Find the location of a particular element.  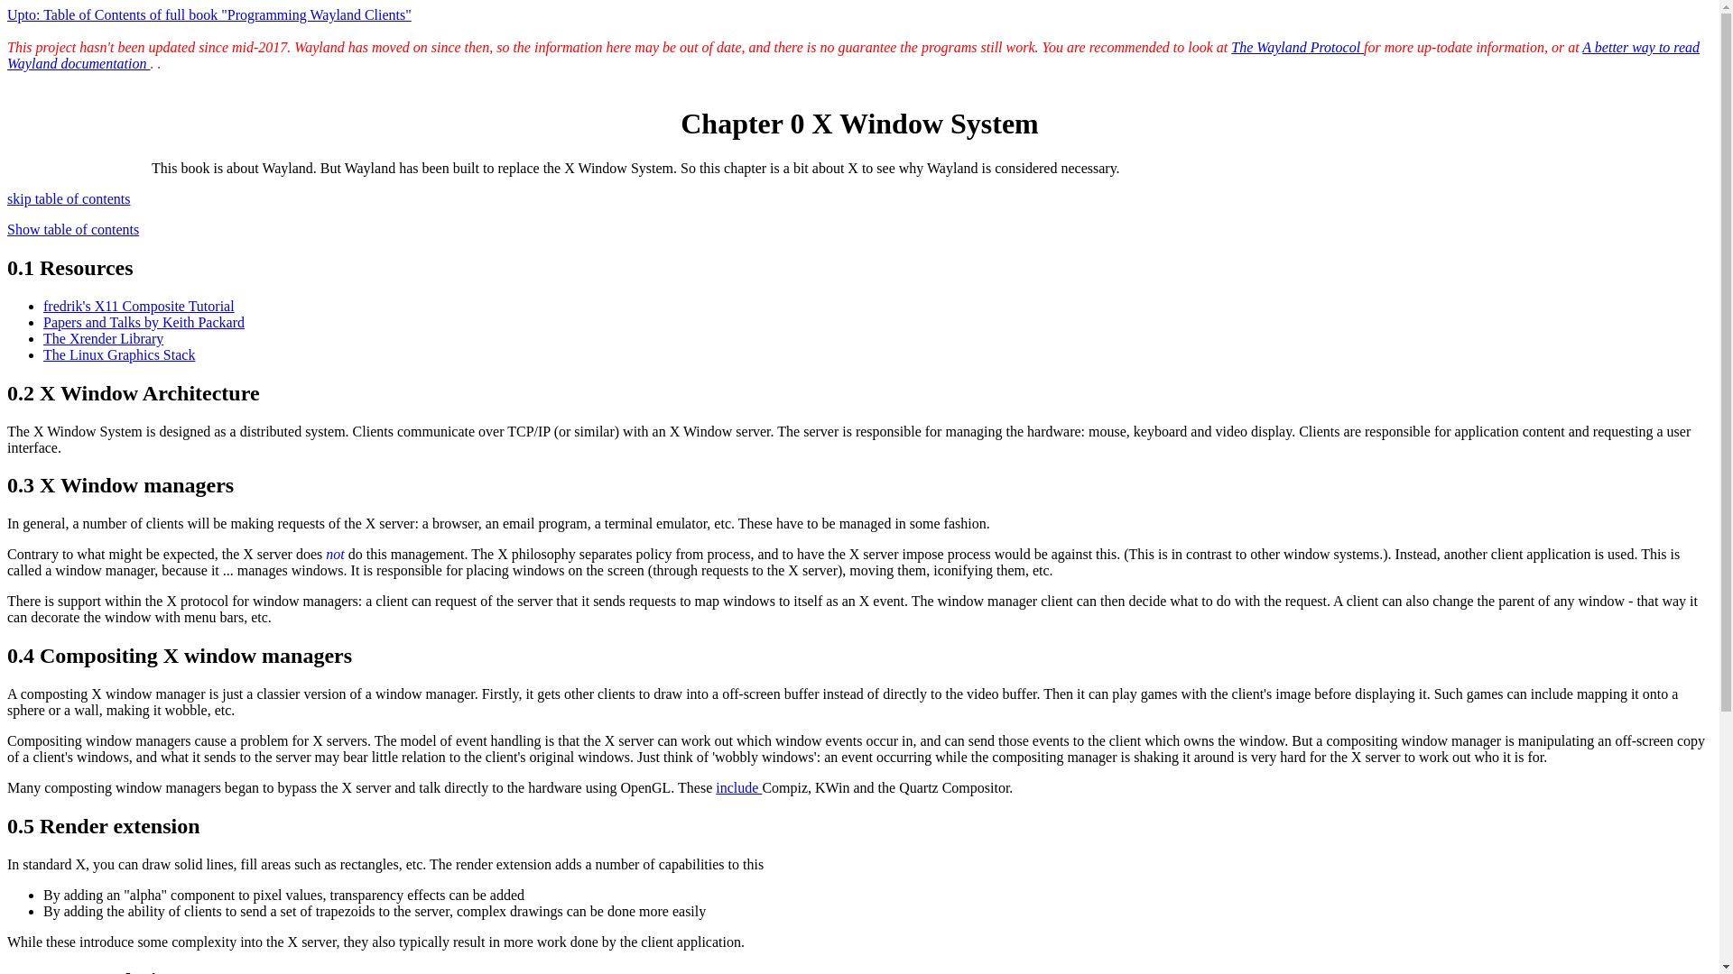

A better way to read Wayland documentation is located at coordinates (853, 55).